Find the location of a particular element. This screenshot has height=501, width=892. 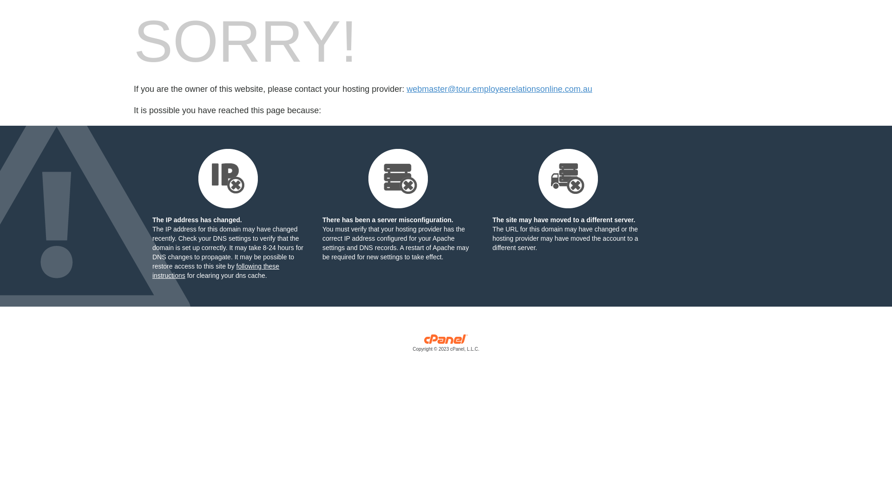

webmaster@tour.employeerelationsonline.com.au is located at coordinates (499, 89).